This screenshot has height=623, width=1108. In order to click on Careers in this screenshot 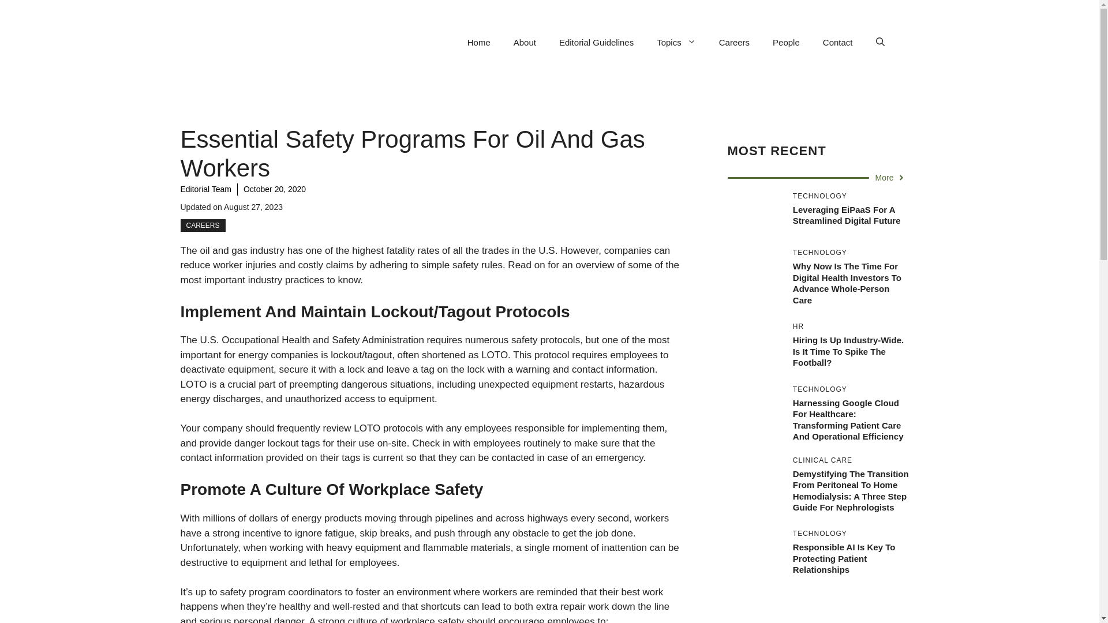, I will do `click(734, 43)`.